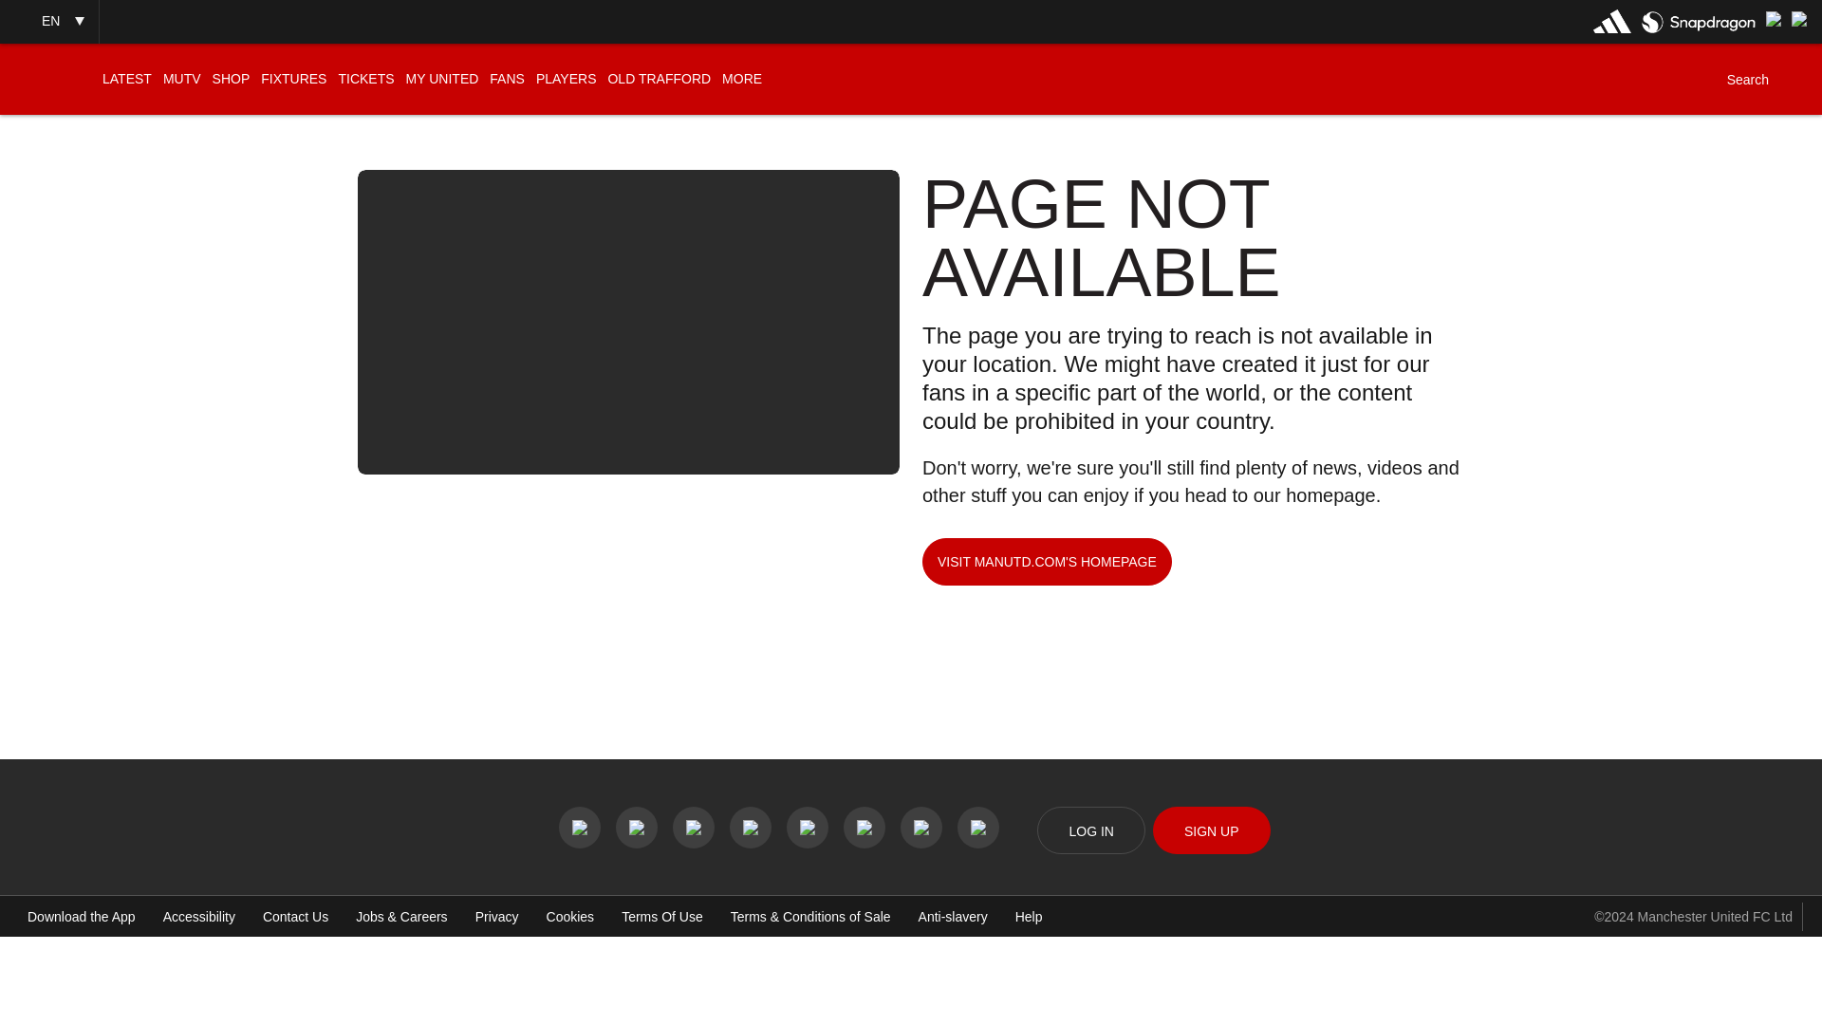  I want to click on TICKETS, so click(364, 79).